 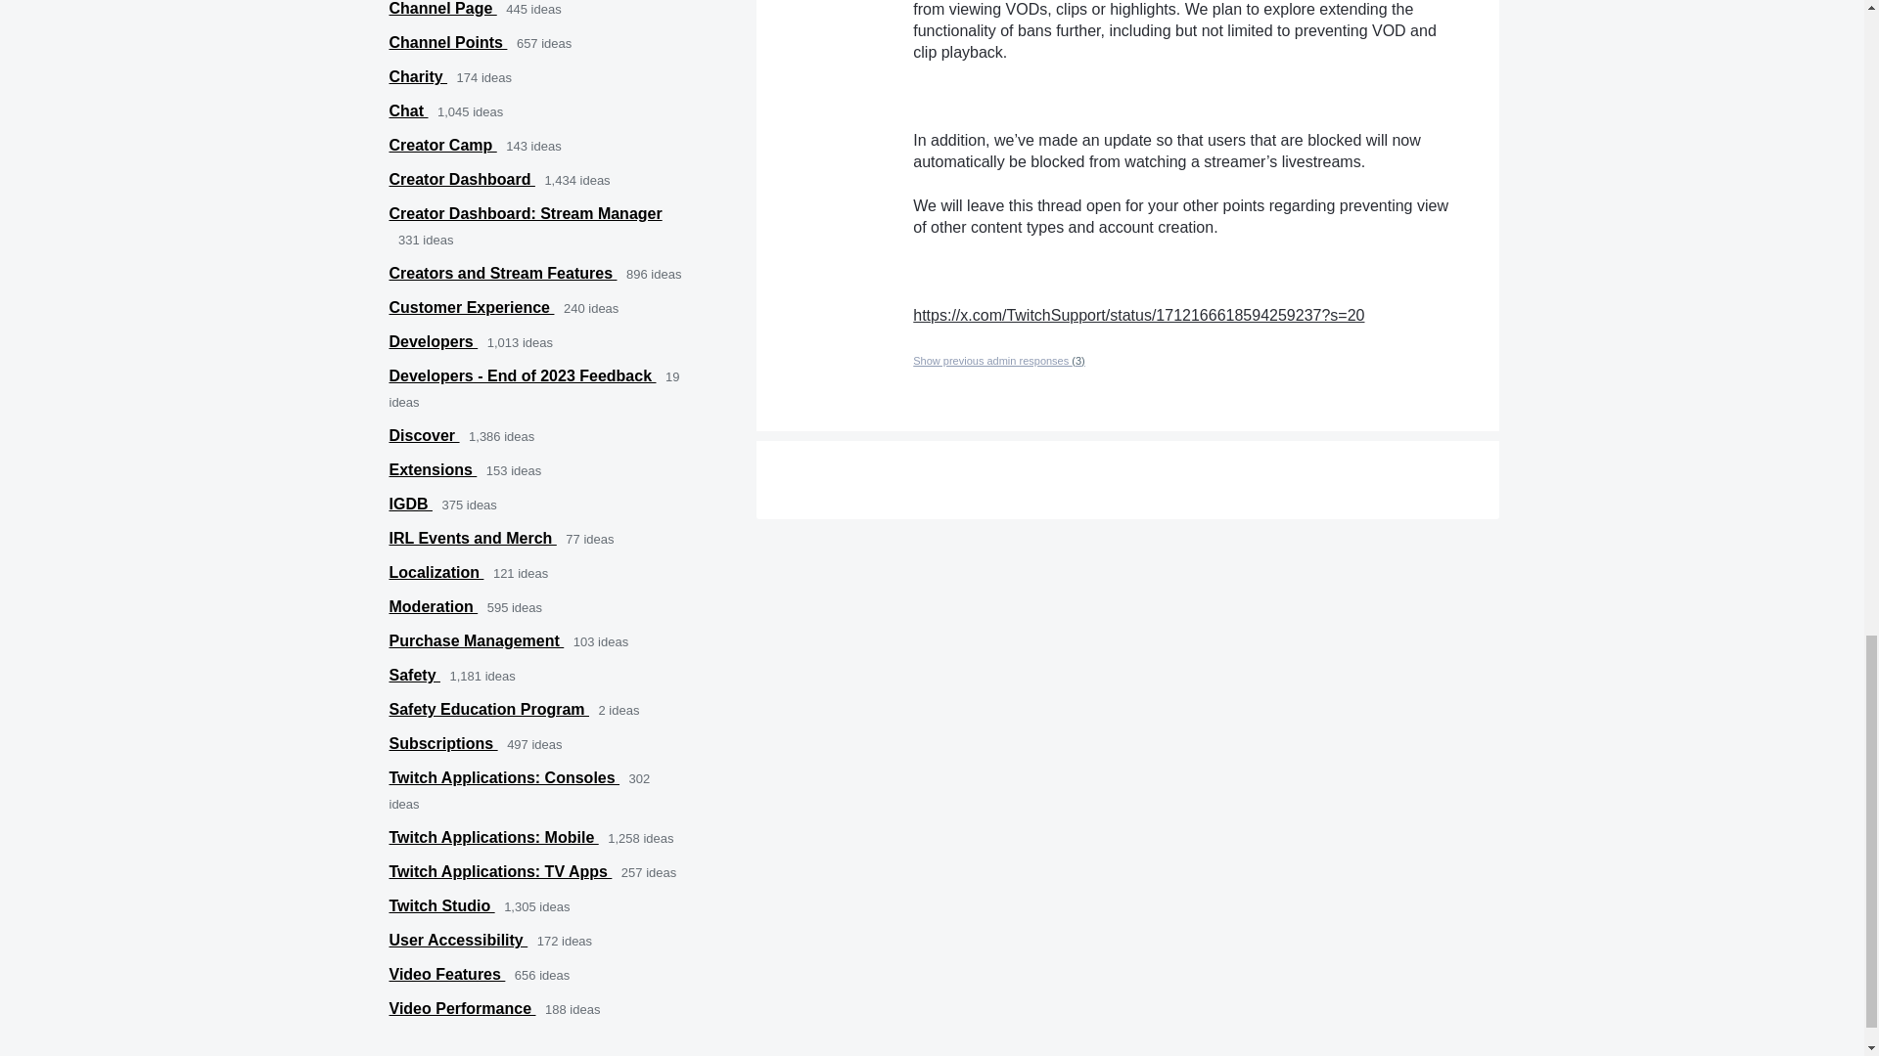 What do you see at coordinates (419, 76) in the screenshot?
I see `Charity` at bounding box center [419, 76].